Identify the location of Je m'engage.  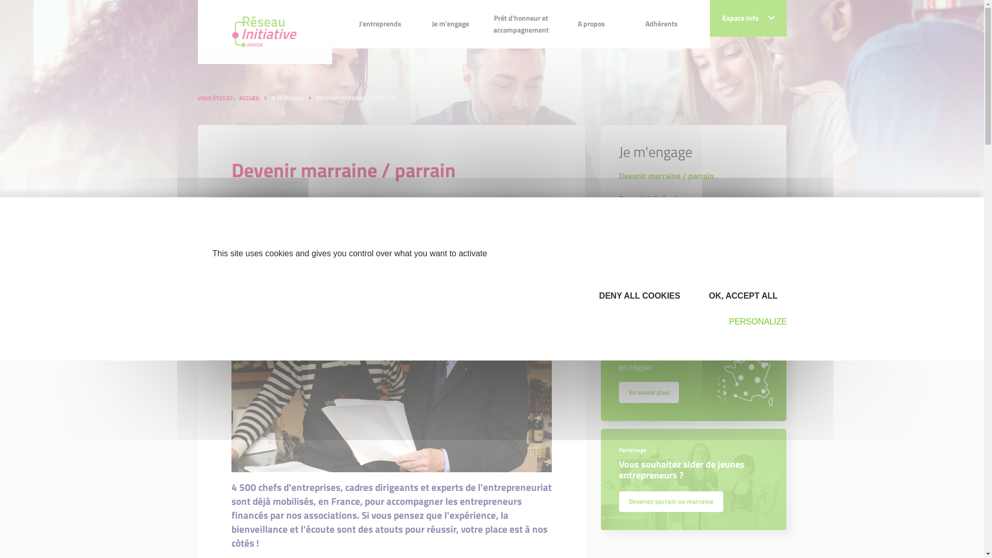
(451, 24).